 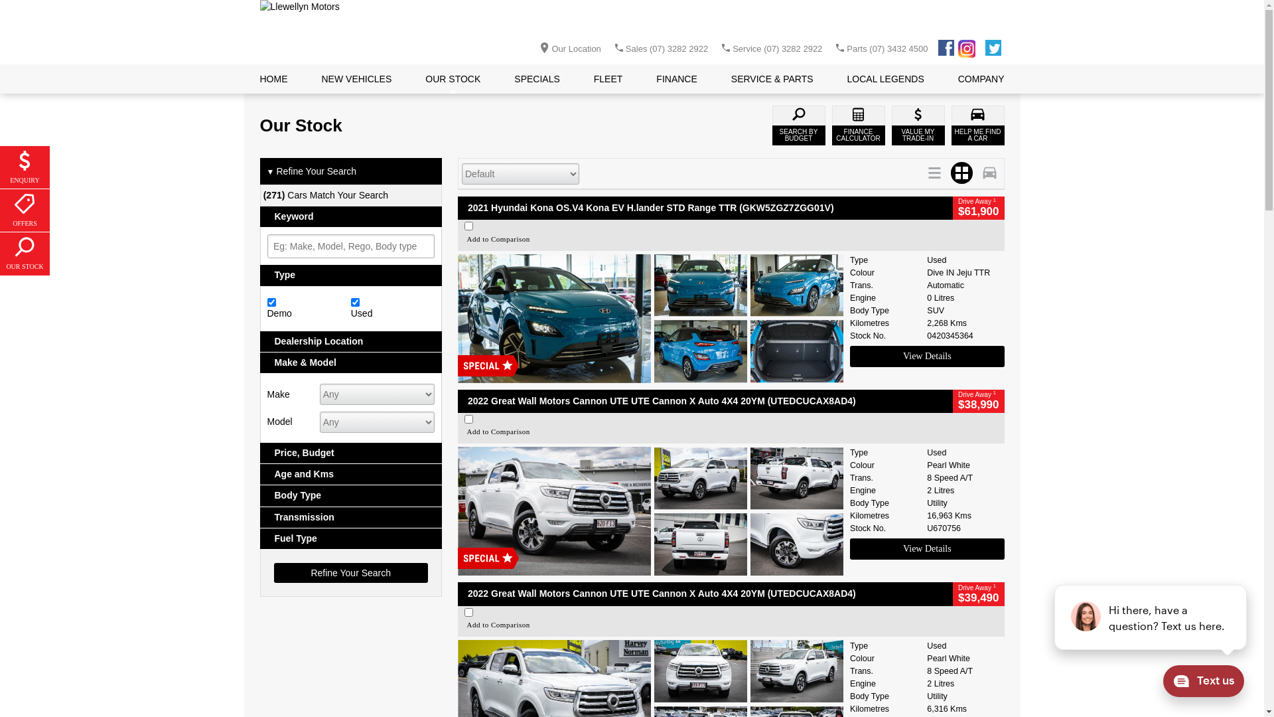 What do you see at coordinates (978, 125) in the screenshot?
I see `HELP ME FIND A CAR` at bounding box center [978, 125].